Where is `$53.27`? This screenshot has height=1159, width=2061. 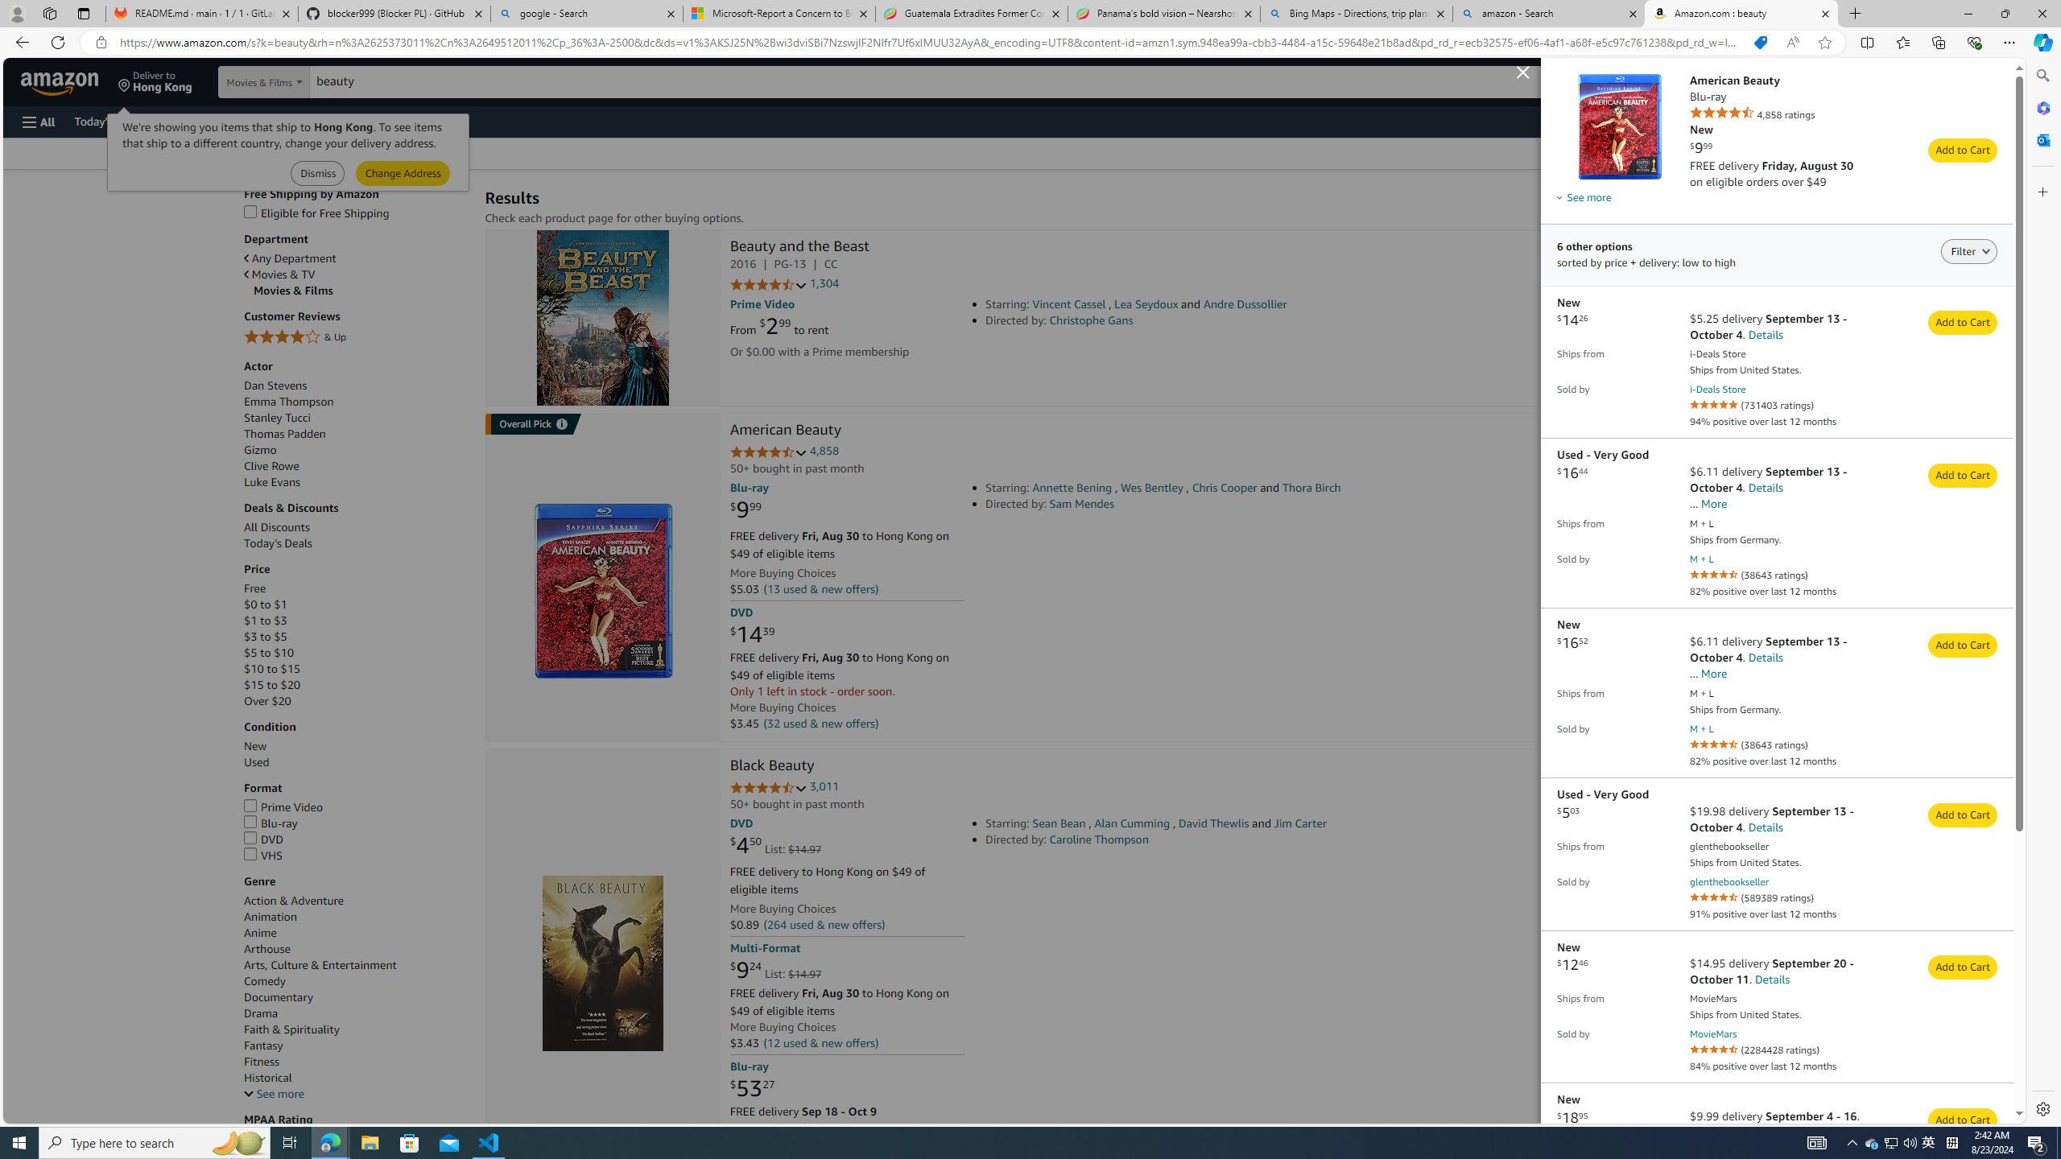
$53.27 is located at coordinates (752, 1087).